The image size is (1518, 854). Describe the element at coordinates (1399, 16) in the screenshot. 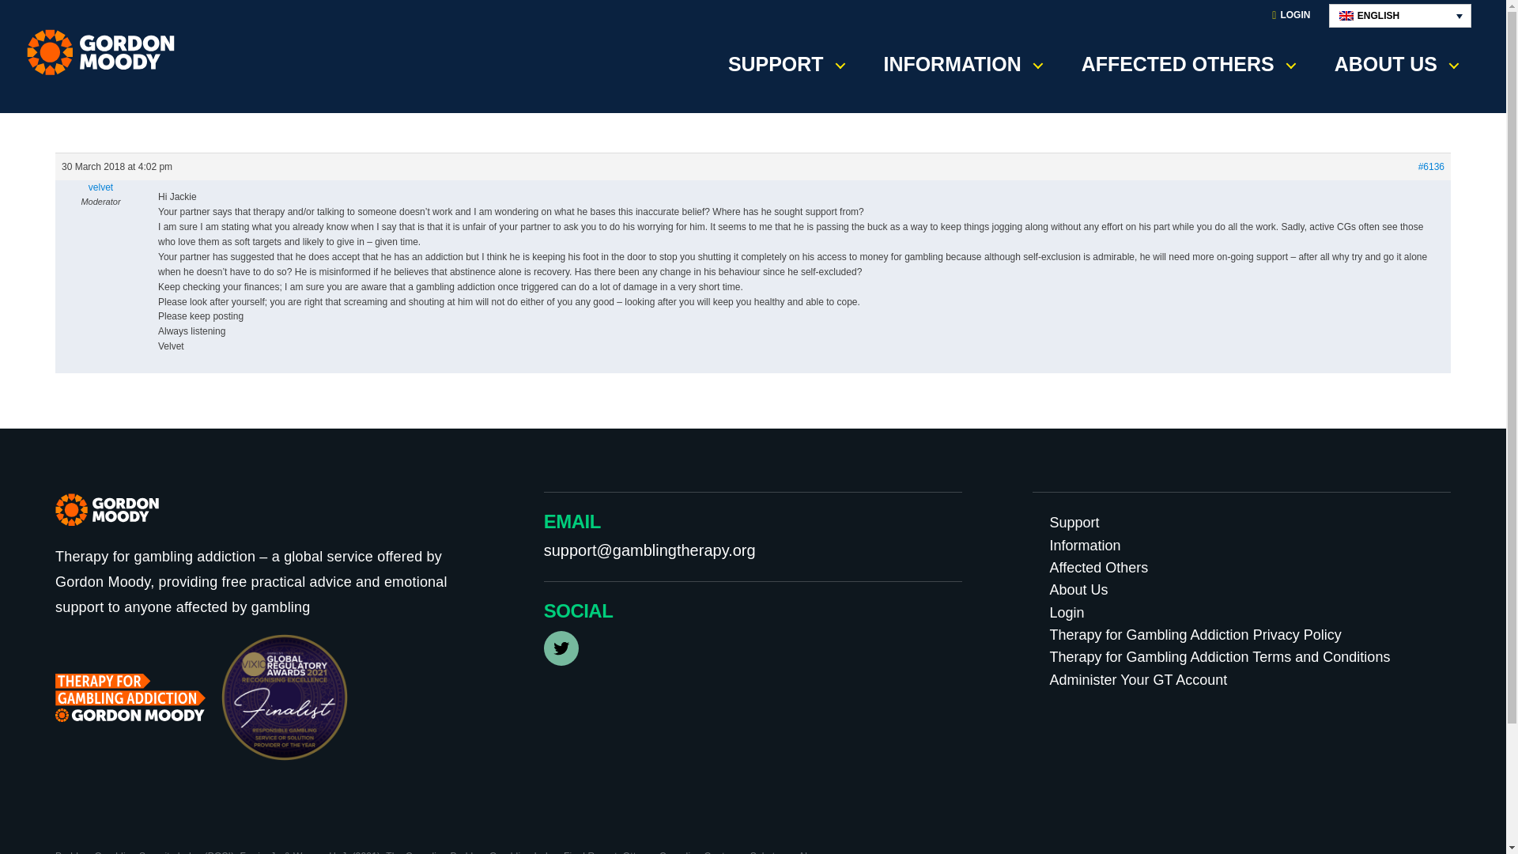

I see `ENGLISH` at that location.